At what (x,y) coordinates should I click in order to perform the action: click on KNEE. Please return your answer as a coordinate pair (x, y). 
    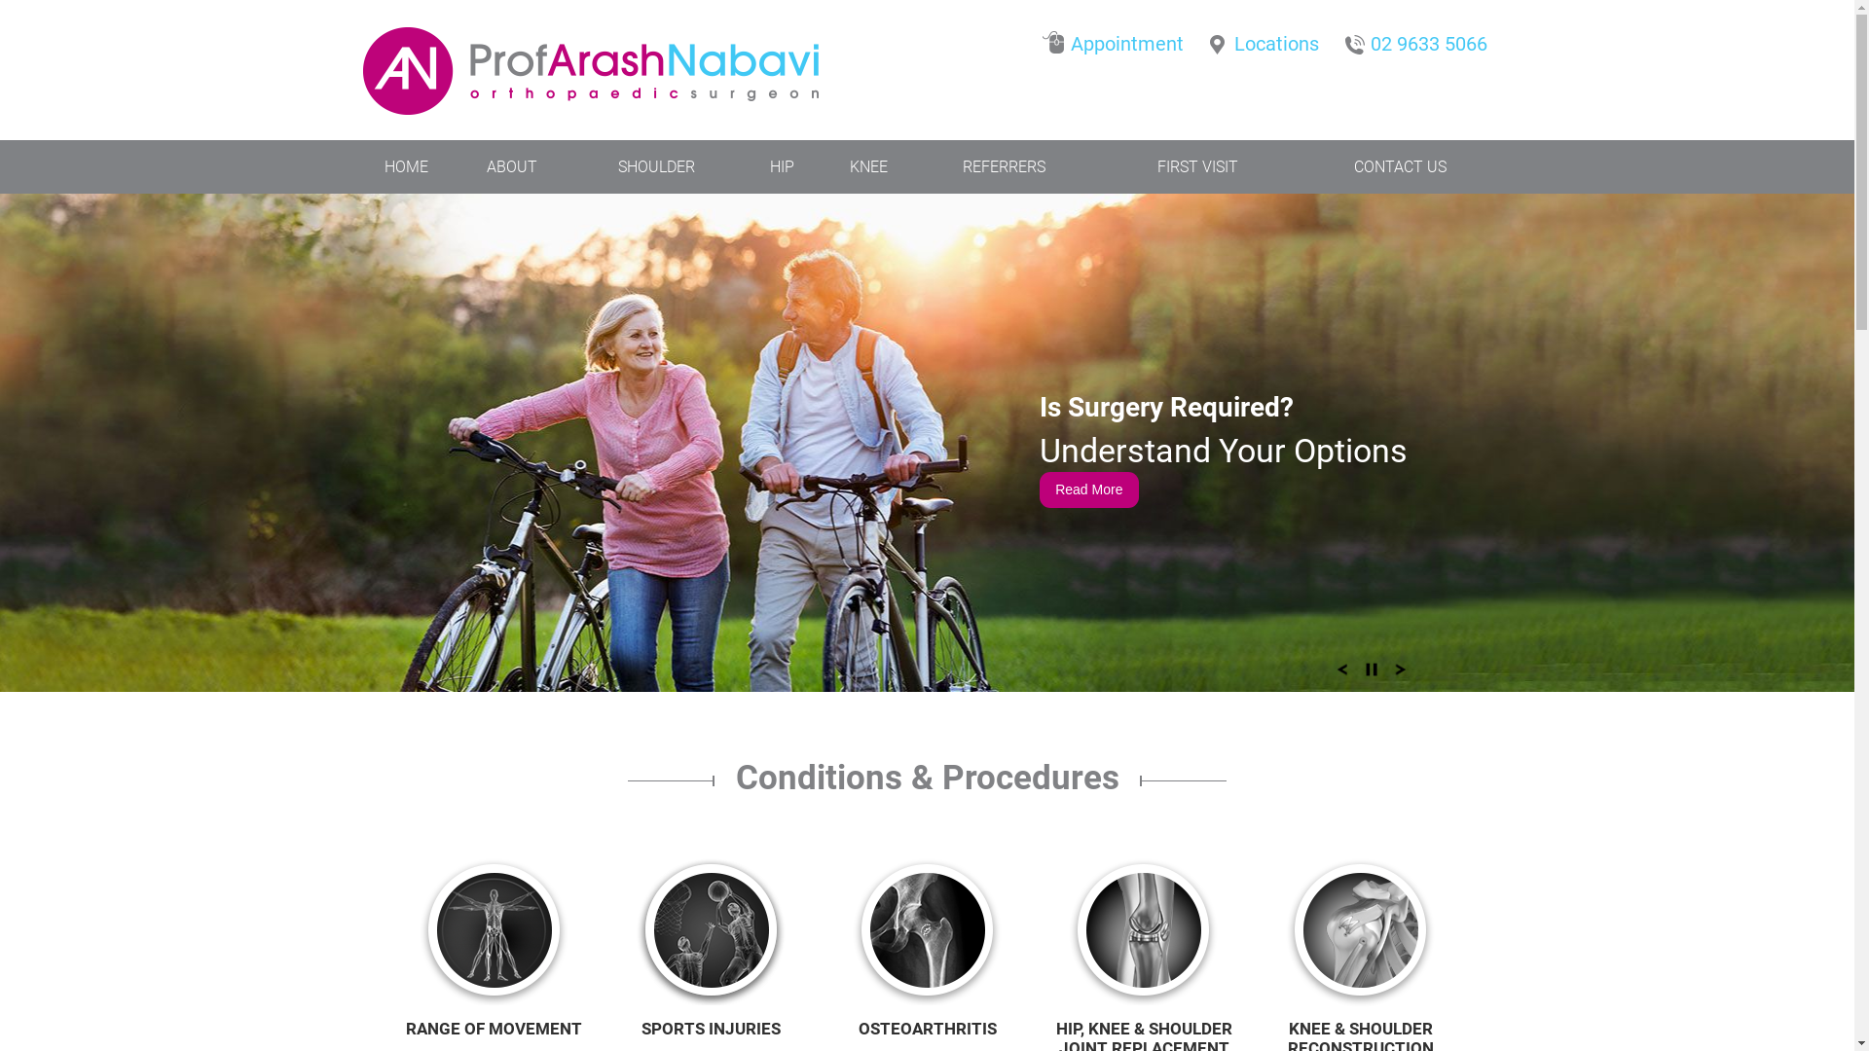
    Looking at the image, I should click on (868, 167).